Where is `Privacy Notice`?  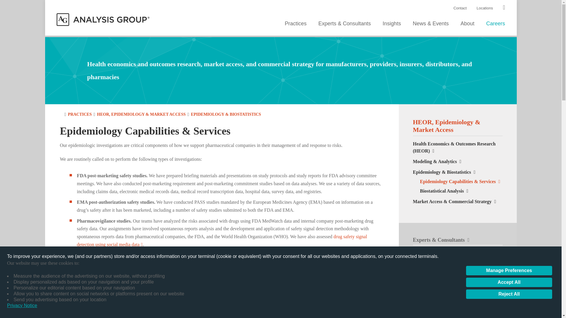
Privacy Notice is located at coordinates (22, 306).